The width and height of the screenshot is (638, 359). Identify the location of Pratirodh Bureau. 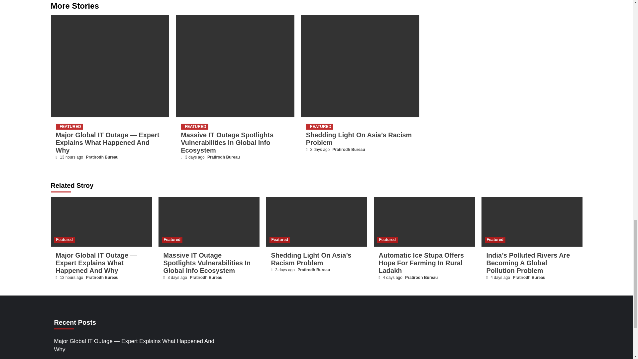
(349, 149).